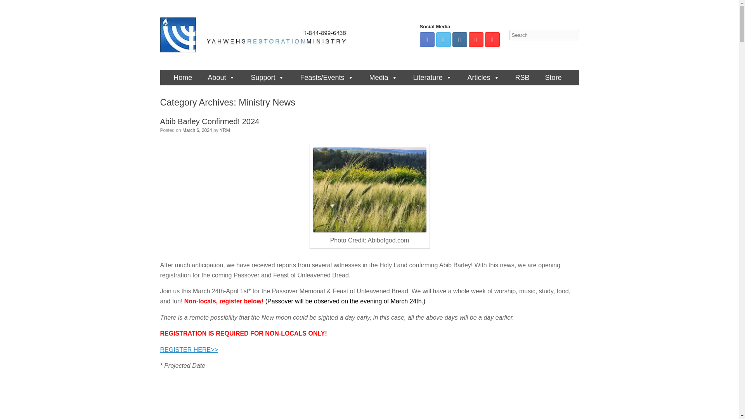  Describe the element at coordinates (219, 78) in the screenshot. I see `About` at that location.